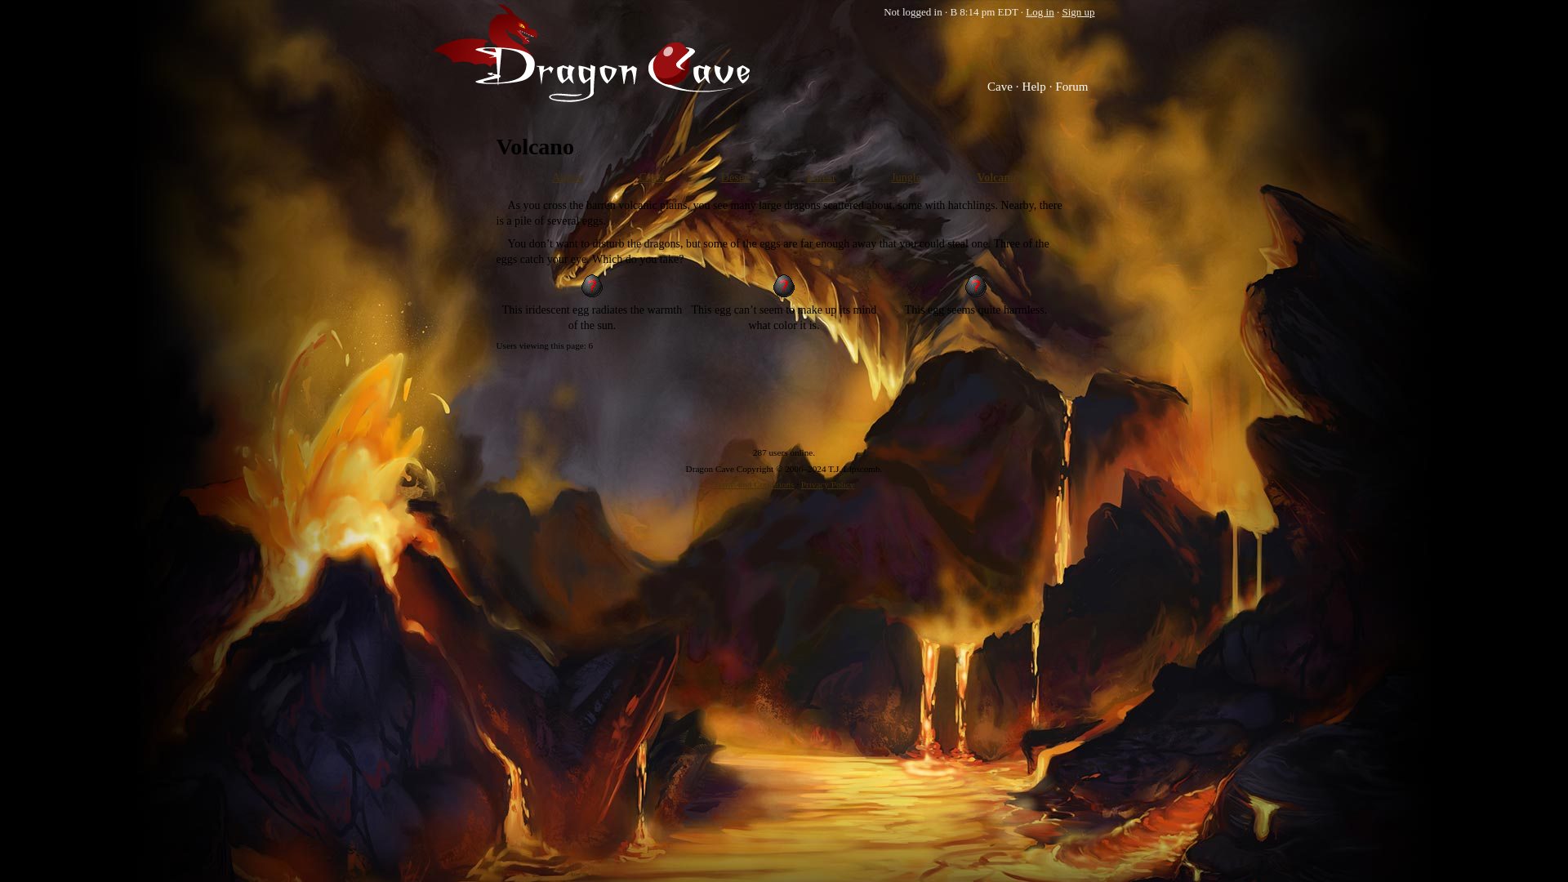 The image size is (1568, 882). I want to click on Forum, so click(1075, 87).